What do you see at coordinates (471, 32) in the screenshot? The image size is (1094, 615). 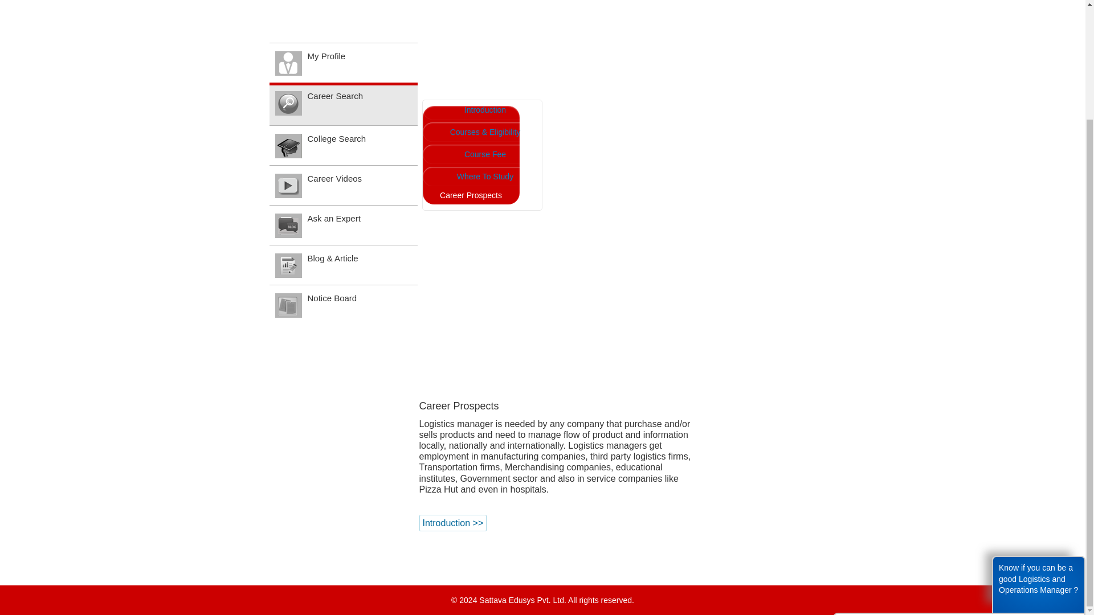 I see `Career Prospects` at bounding box center [471, 32].